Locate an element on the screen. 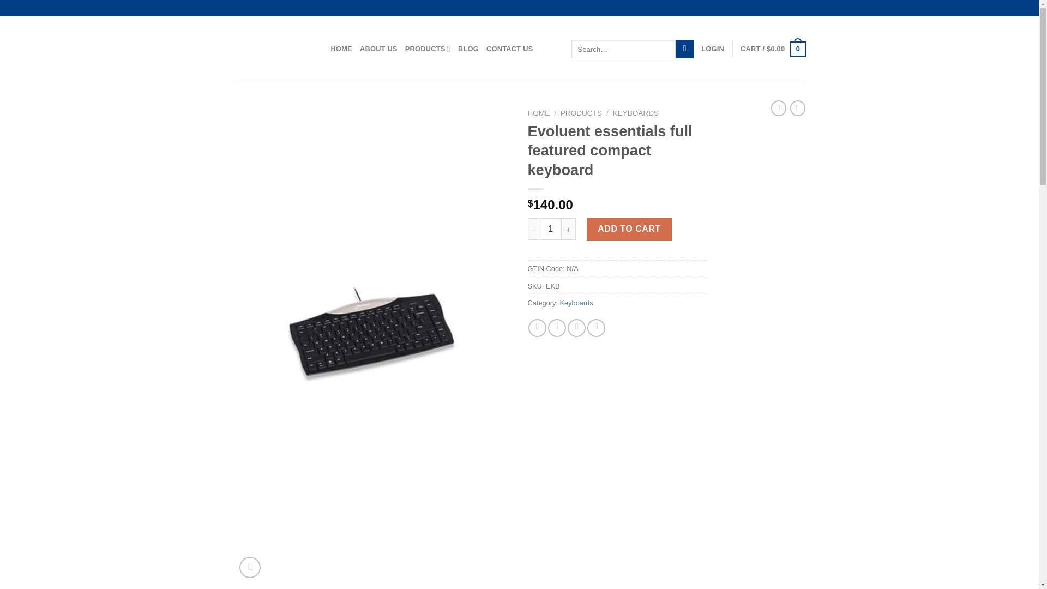 The image size is (1047, 589). KEYBOARDS is located at coordinates (636, 112).